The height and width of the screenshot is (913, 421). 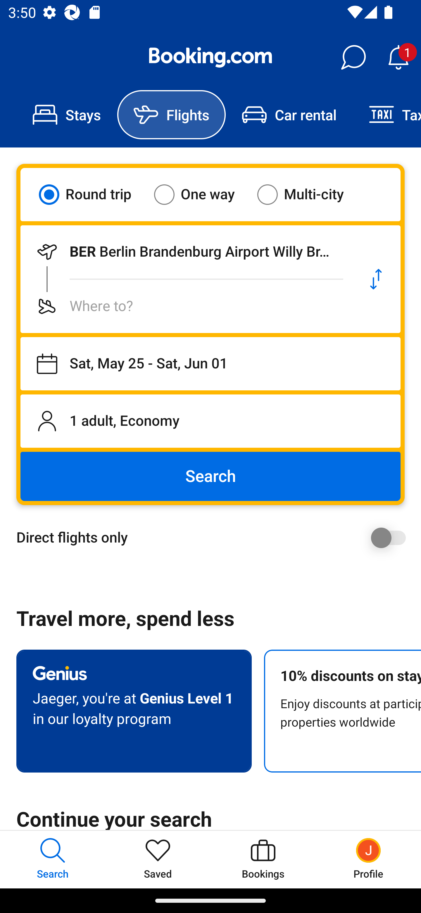 What do you see at coordinates (186, 306) in the screenshot?
I see `Flying to ` at bounding box center [186, 306].